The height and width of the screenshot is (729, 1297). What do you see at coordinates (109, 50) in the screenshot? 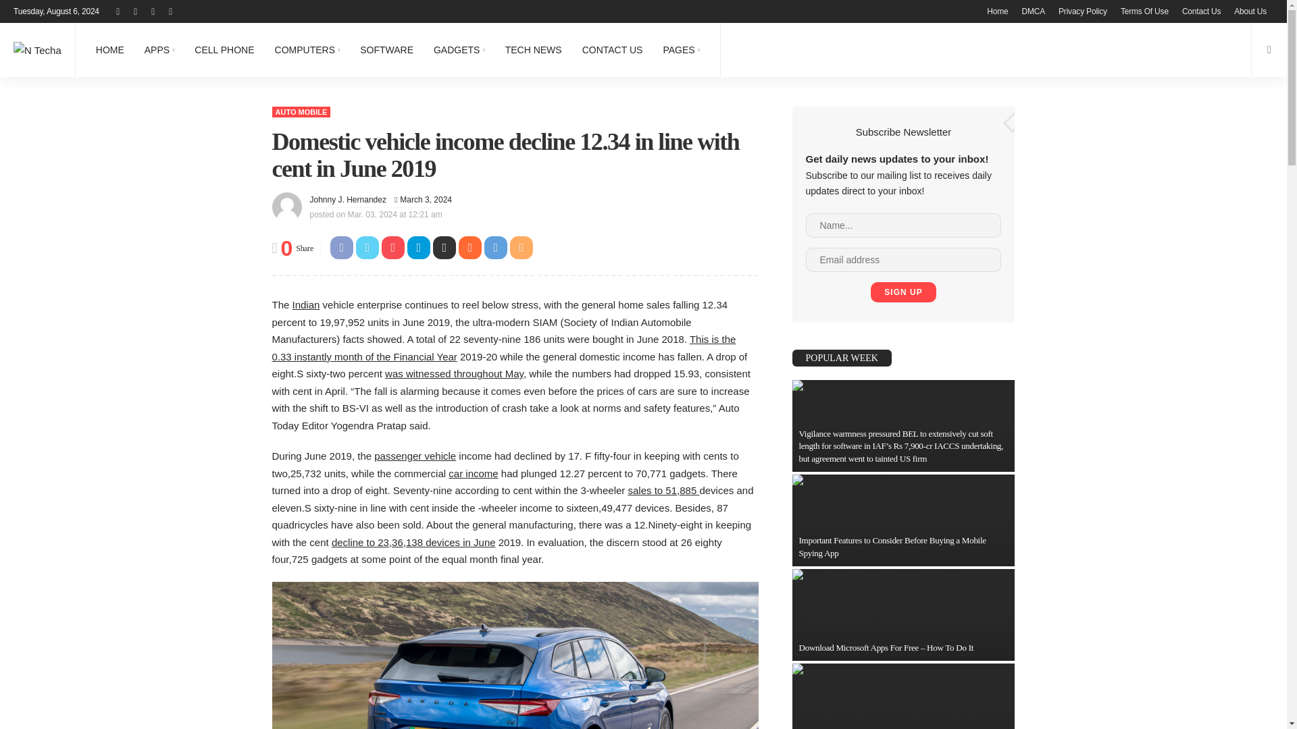
I see `HOME` at bounding box center [109, 50].